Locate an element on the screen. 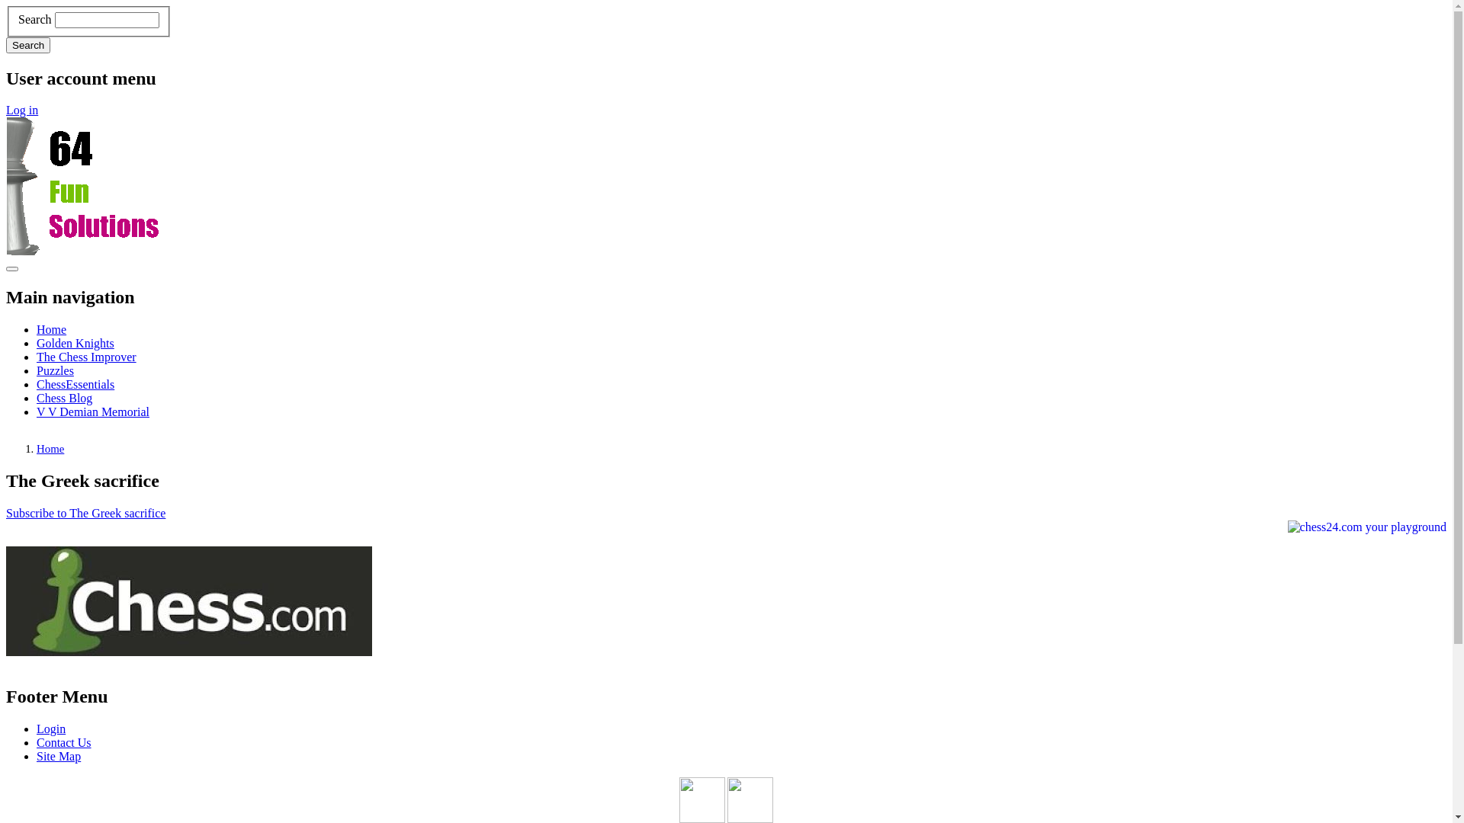 The width and height of the screenshot is (1464, 823). Search is located at coordinates (28, 46).